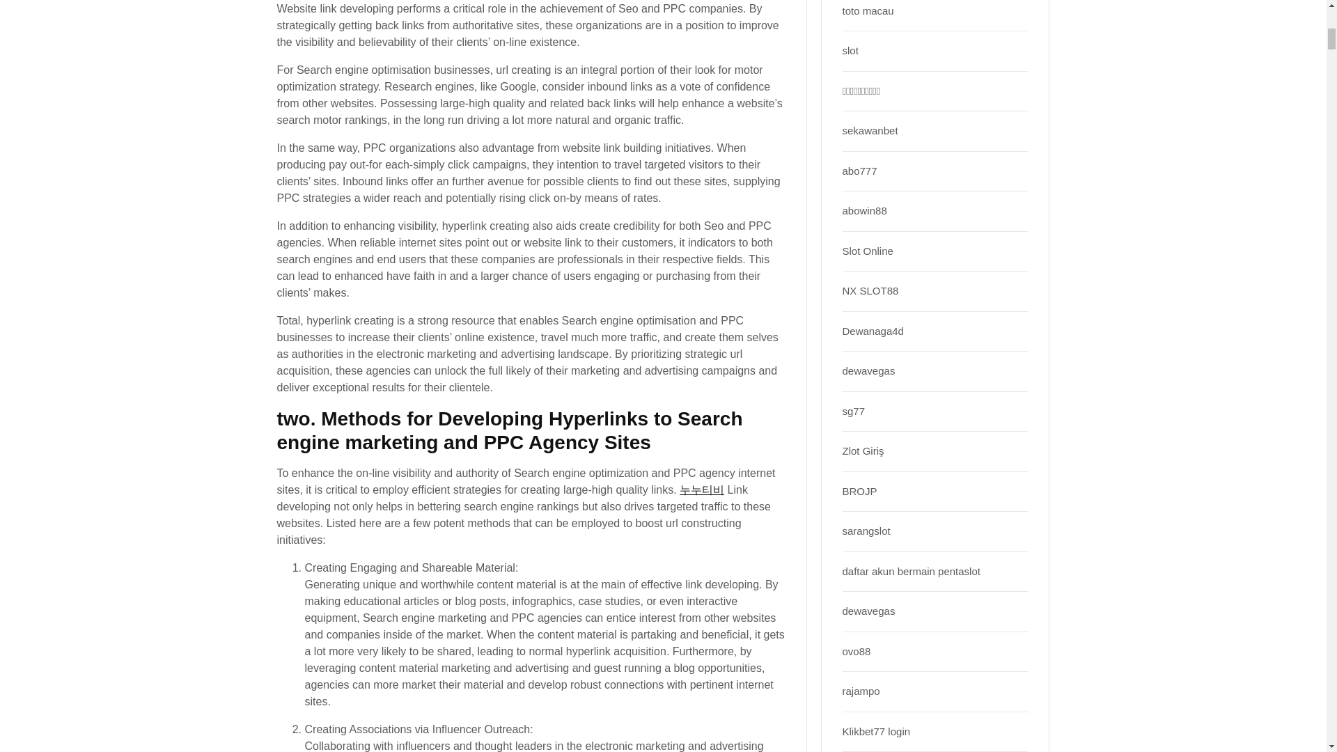 This screenshot has width=1337, height=752. Describe the element at coordinates (868, 251) in the screenshot. I see `Slot Online` at that location.